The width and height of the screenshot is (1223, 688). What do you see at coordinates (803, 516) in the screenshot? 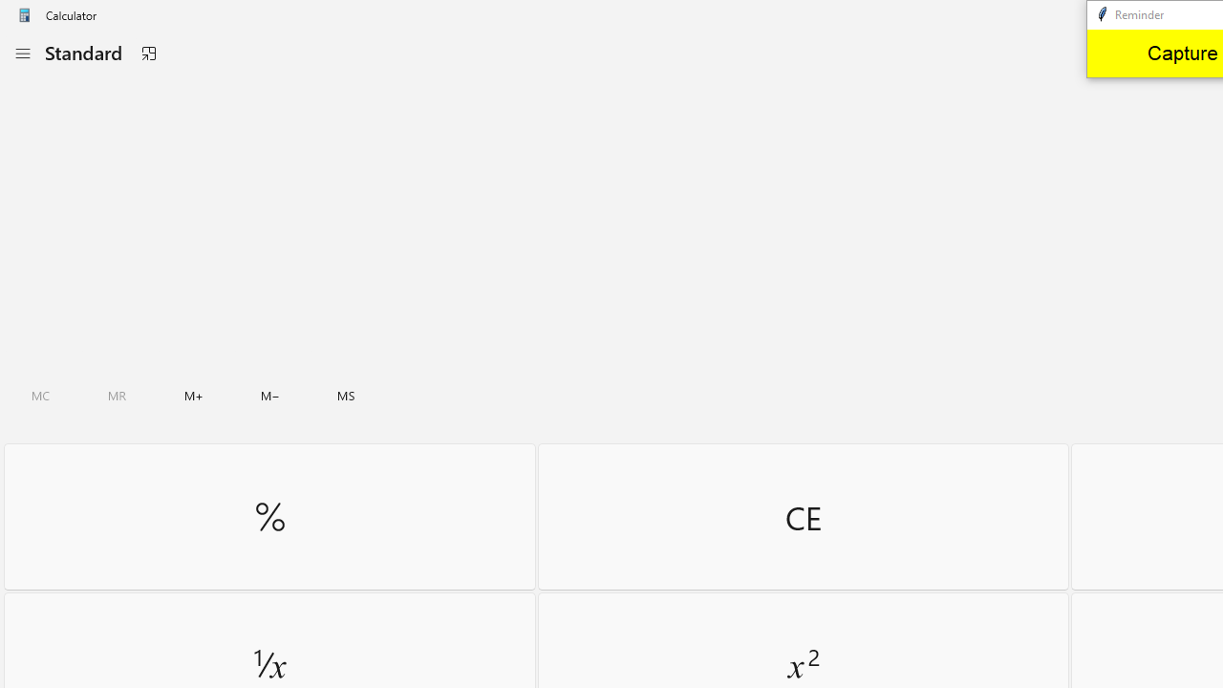
I see `Clear entry` at bounding box center [803, 516].